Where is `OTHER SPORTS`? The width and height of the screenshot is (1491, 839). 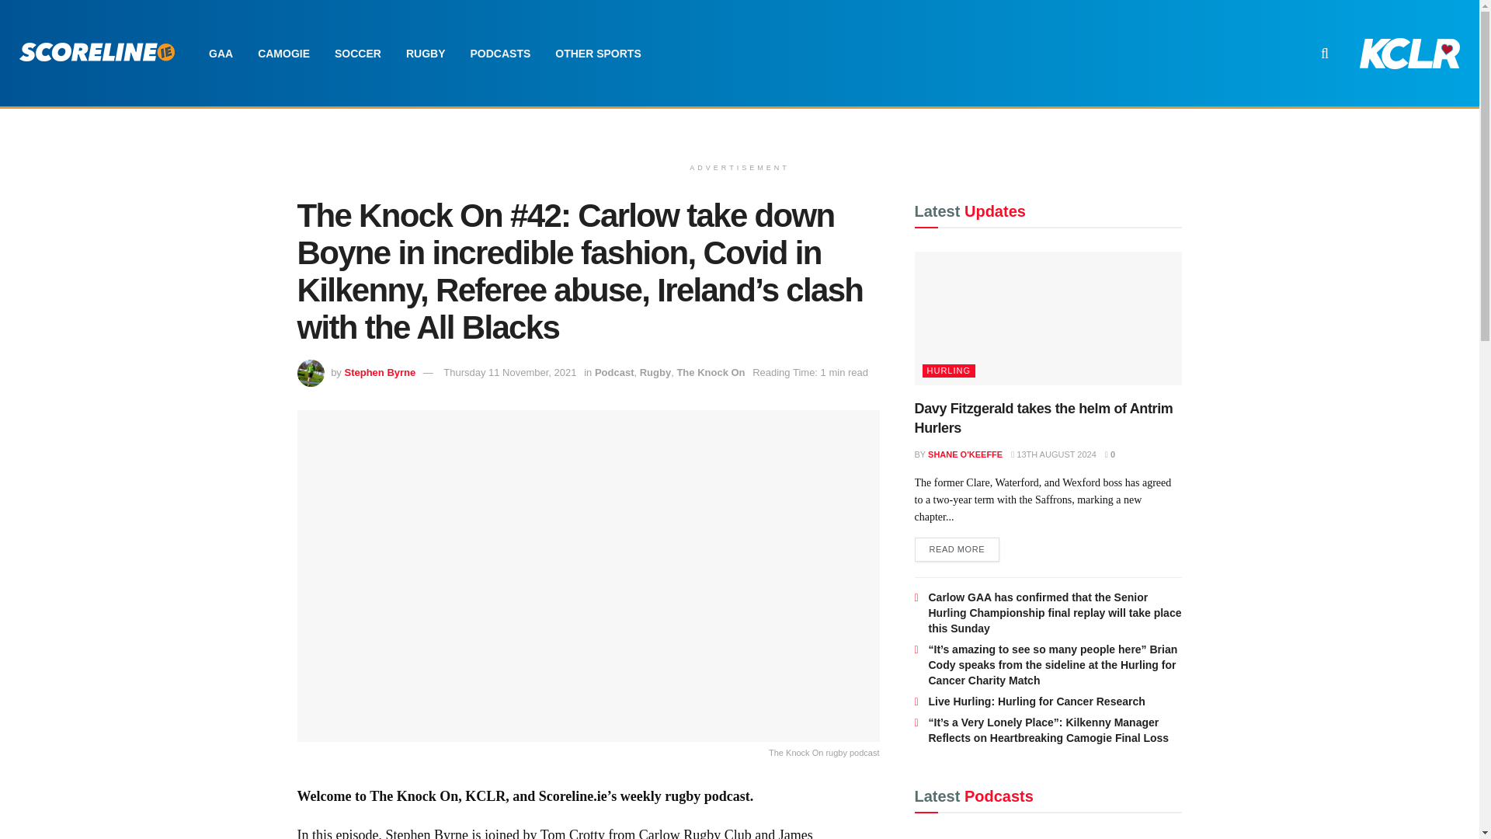 OTHER SPORTS is located at coordinates (597, 53).